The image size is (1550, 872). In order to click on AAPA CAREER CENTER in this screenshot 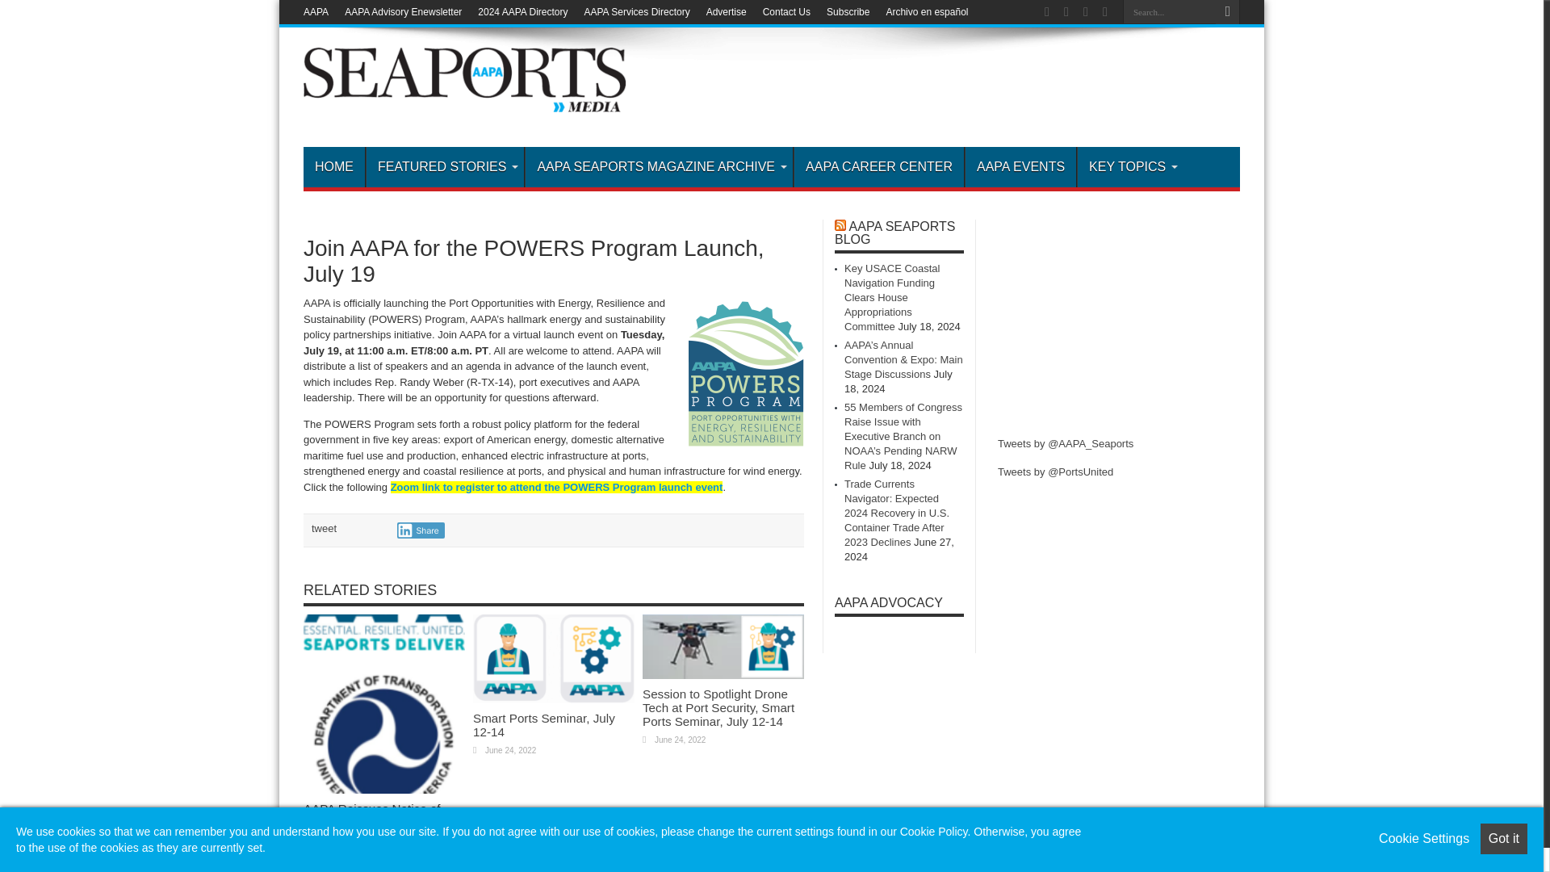, I will do `click(878, 167)`.